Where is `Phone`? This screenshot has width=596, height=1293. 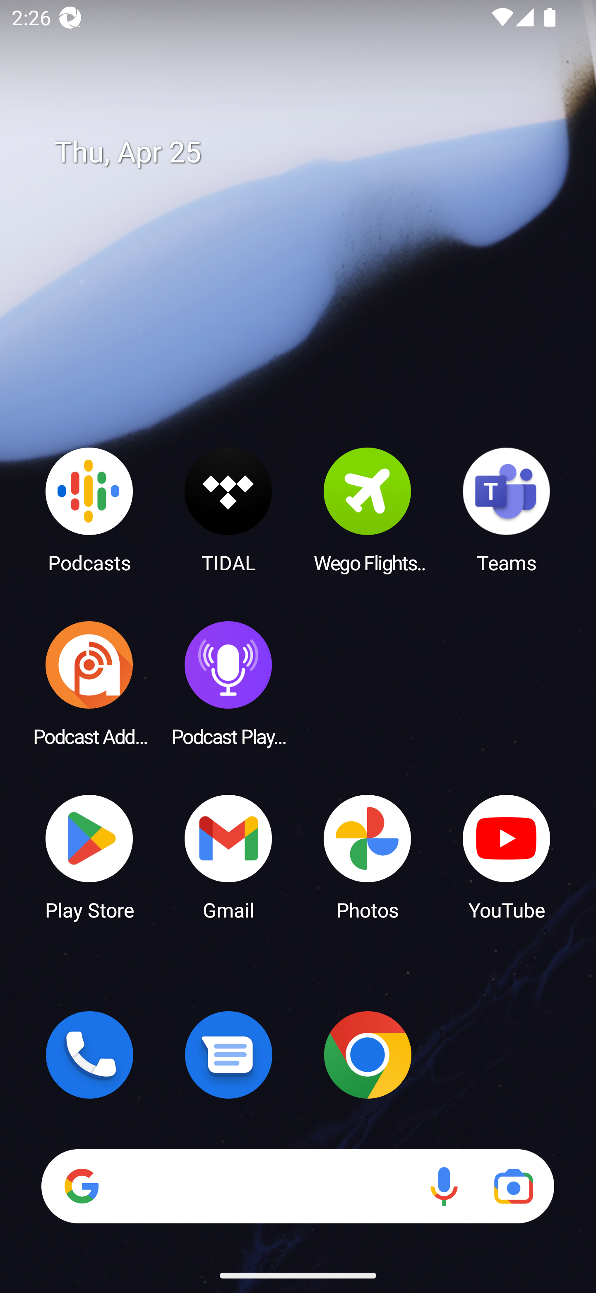 Phone is located at coordinates (89, 1055).